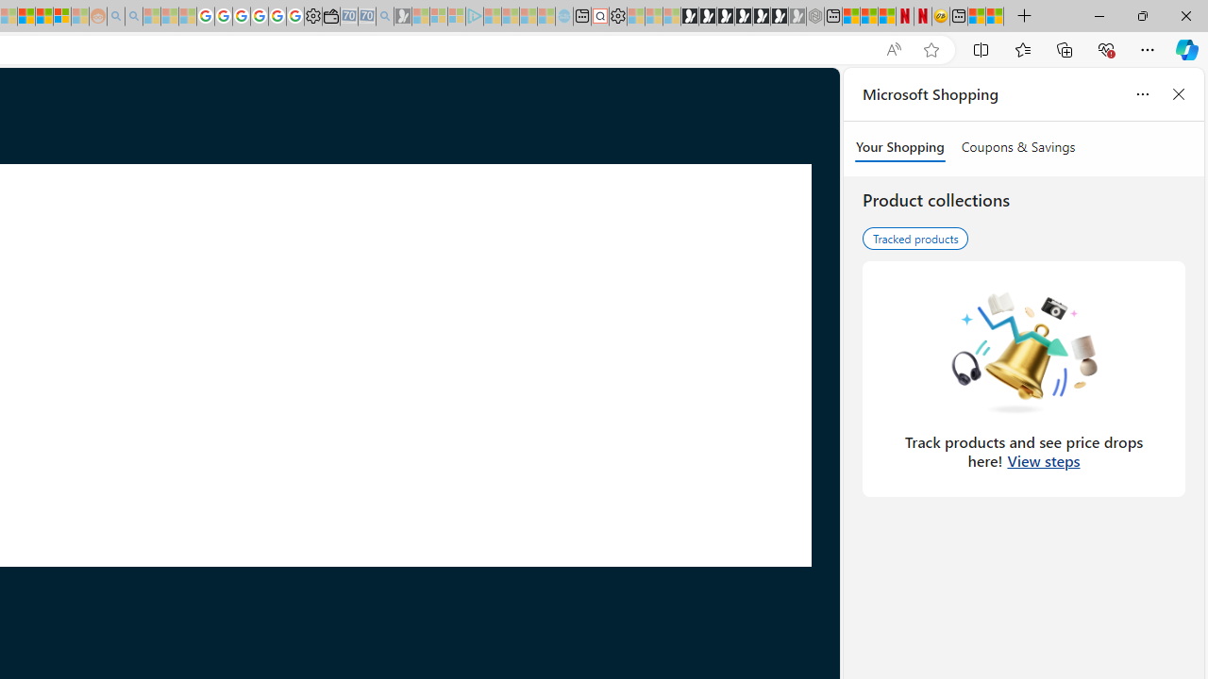  I want to click on Play Cave FRVR in your browser | Games from Microsoft Start, so click(726, 17).